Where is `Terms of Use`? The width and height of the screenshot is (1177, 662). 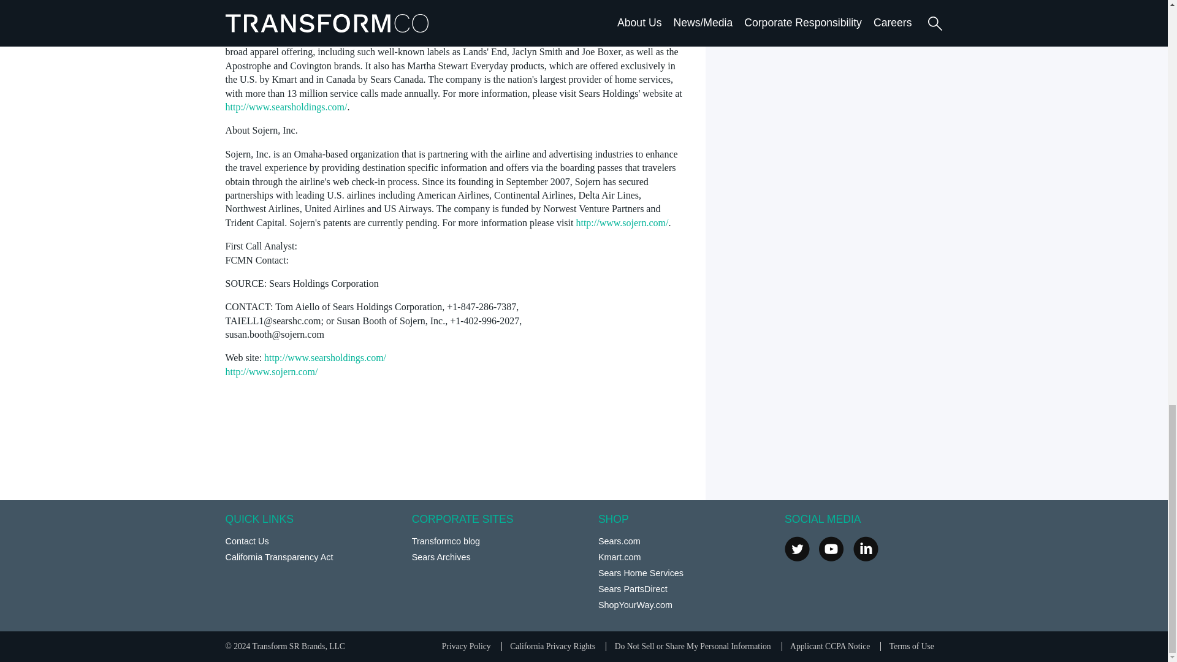 Terms of Use is located at coordinates (912, 646).